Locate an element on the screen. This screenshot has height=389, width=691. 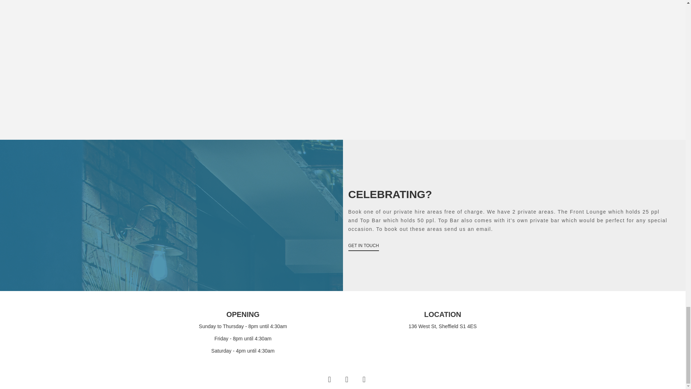
GET IN TOUCH is located at coordinates (363, 246).